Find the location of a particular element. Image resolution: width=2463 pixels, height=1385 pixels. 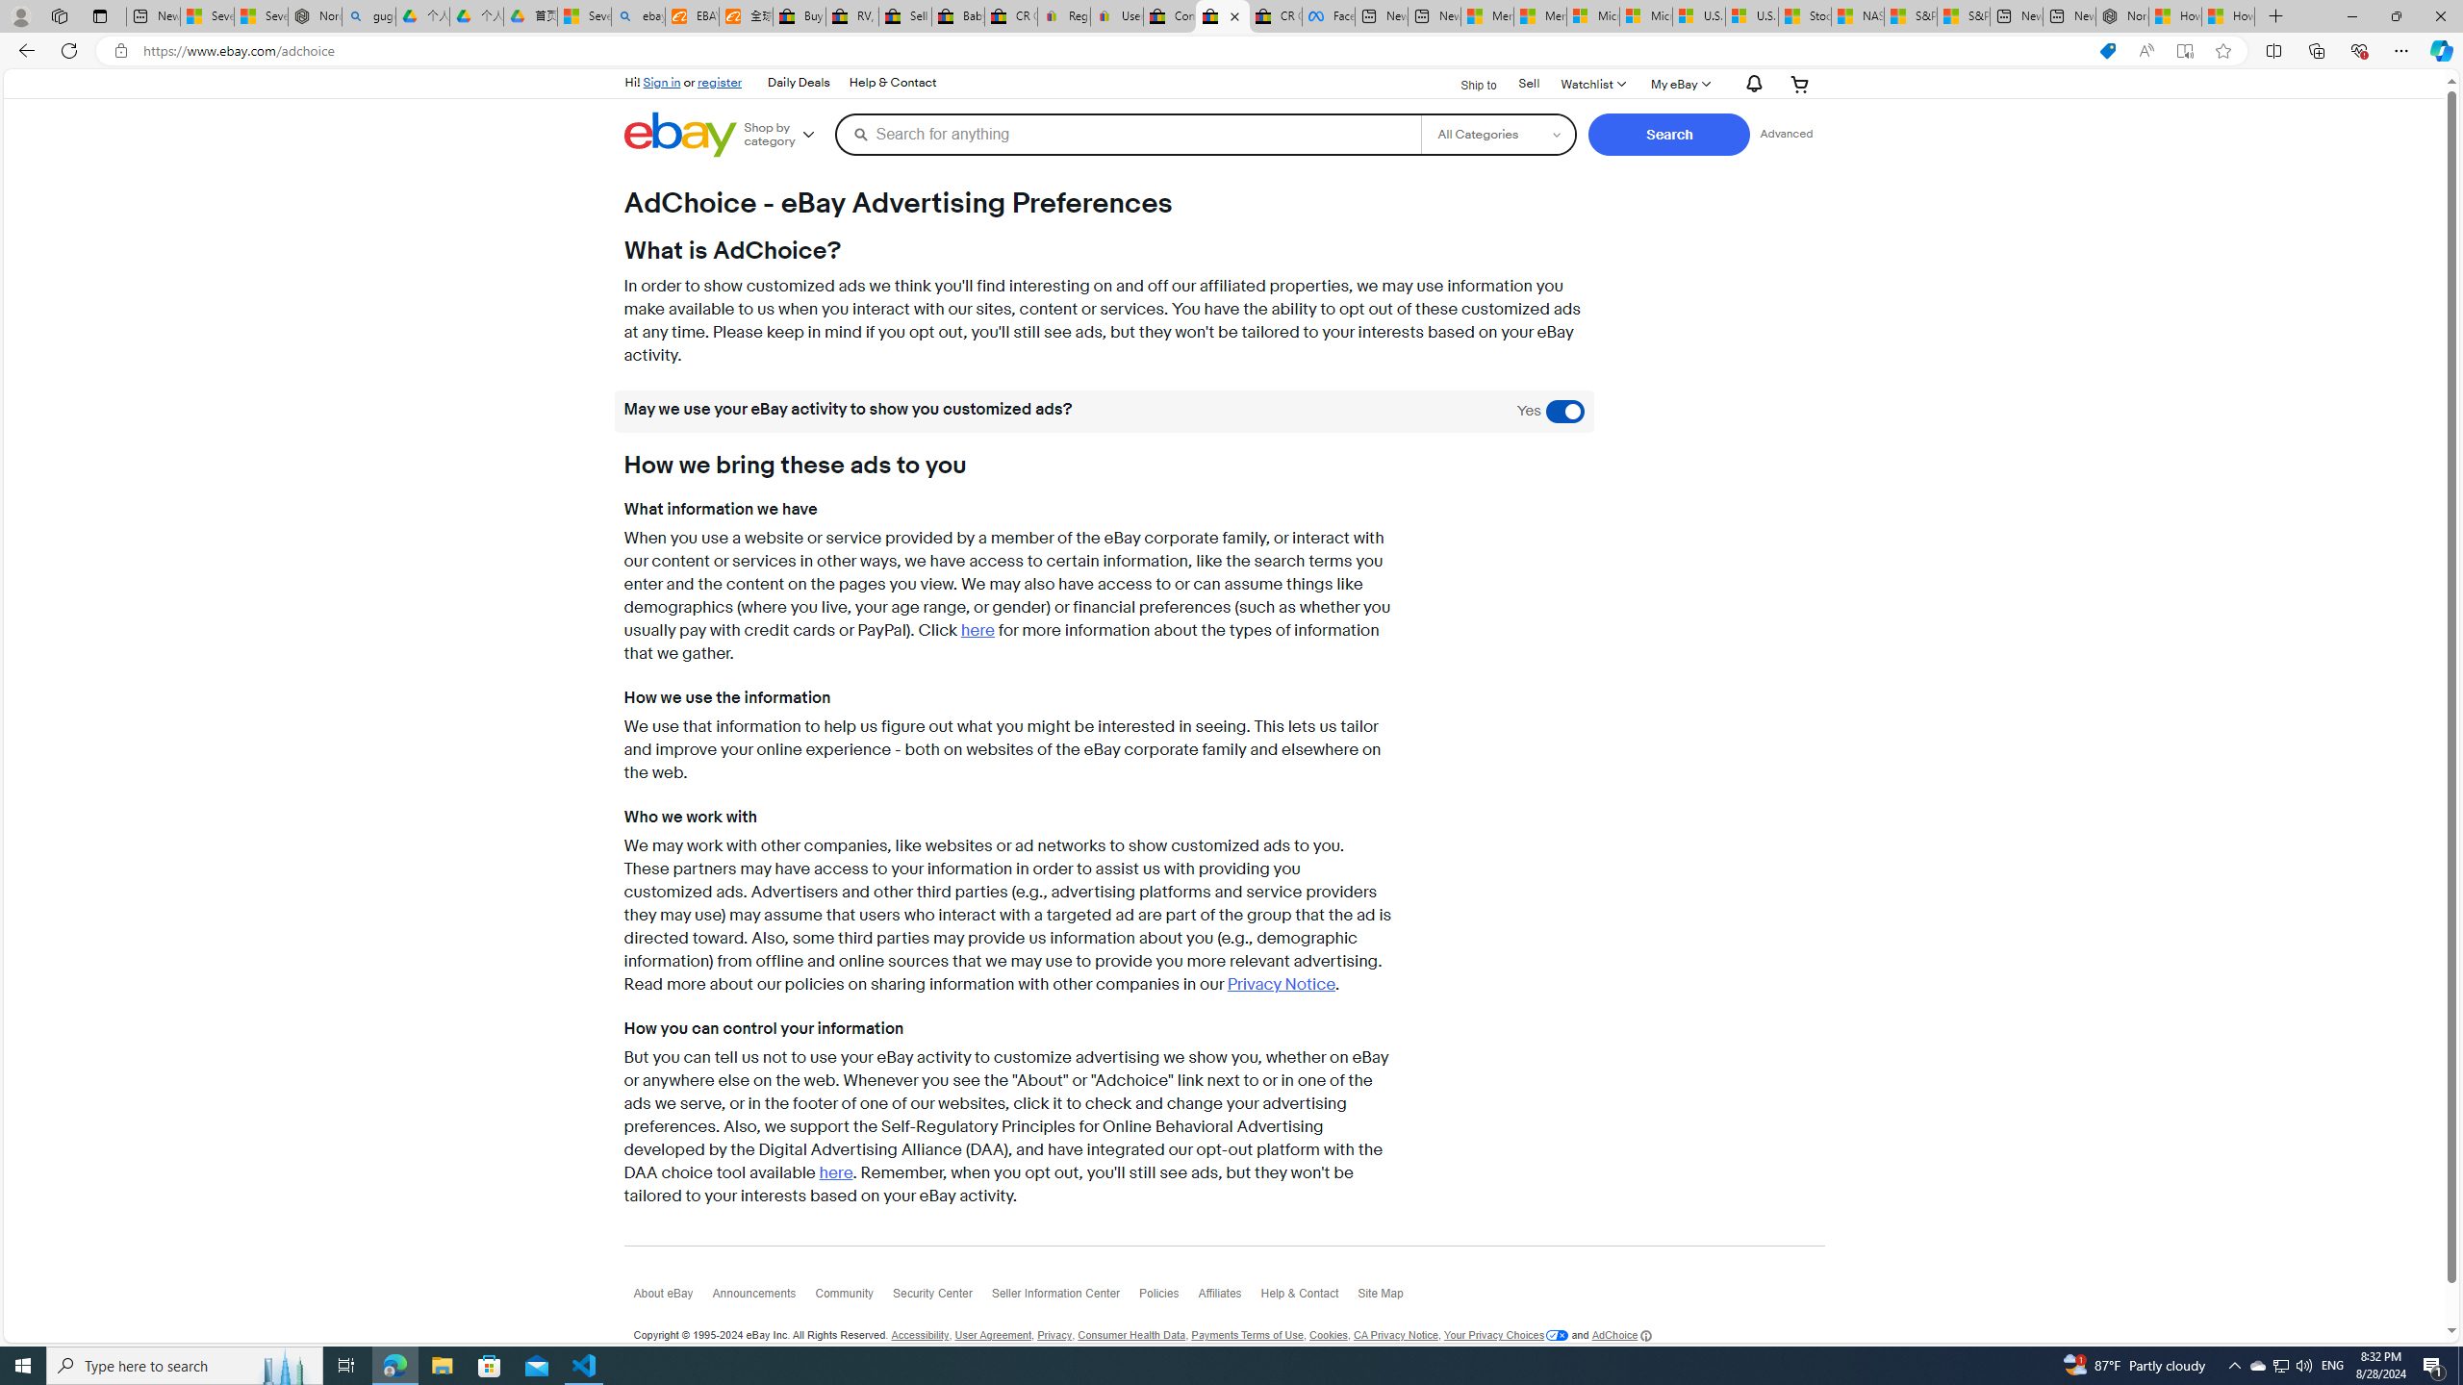

here is located at coordinates (834, 1173).